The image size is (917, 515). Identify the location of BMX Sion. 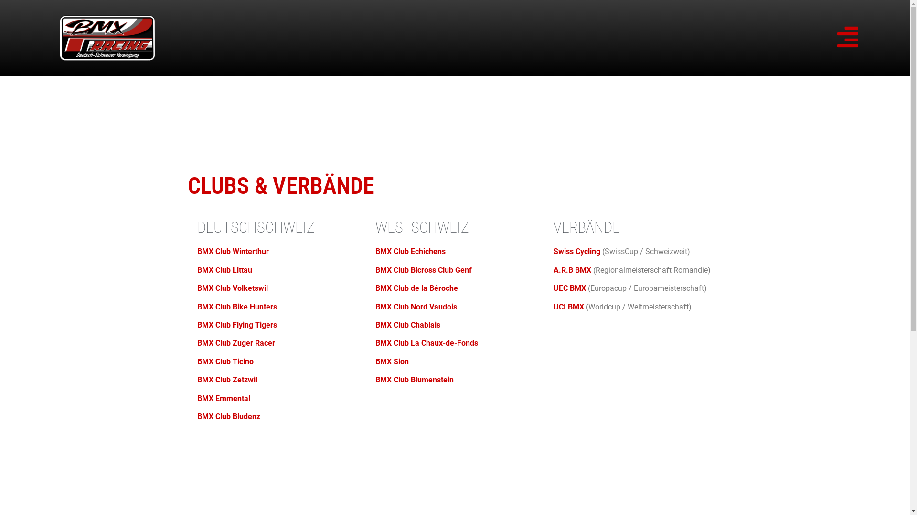
(392, 361).